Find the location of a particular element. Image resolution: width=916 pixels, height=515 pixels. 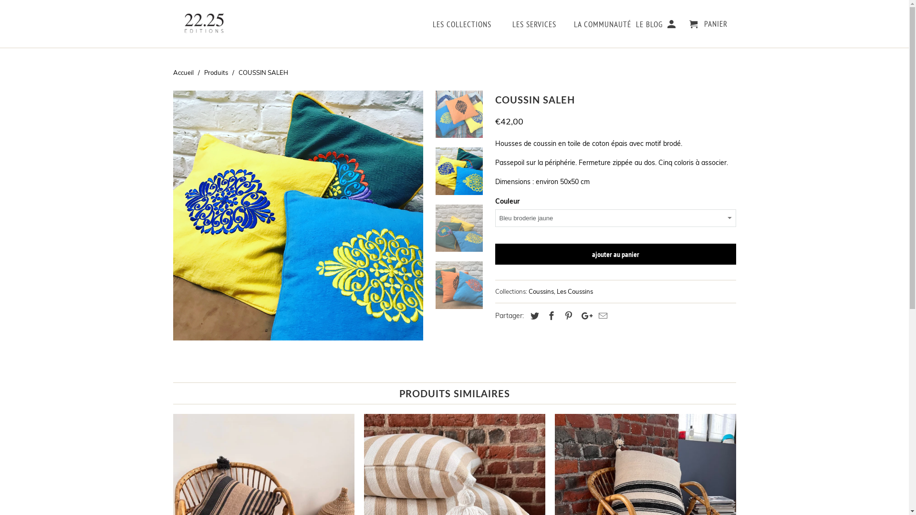

Partagez ceci sur Google+ is located at coordinates (584, 316).